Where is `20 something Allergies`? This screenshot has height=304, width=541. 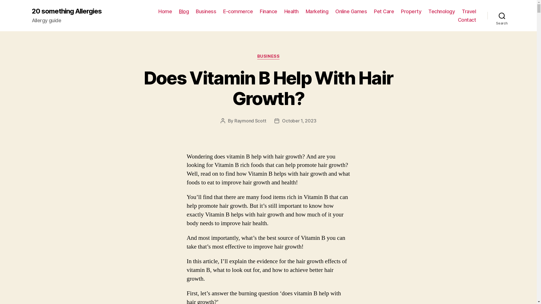
20 something Allergies is located at coordinates (66, 11).